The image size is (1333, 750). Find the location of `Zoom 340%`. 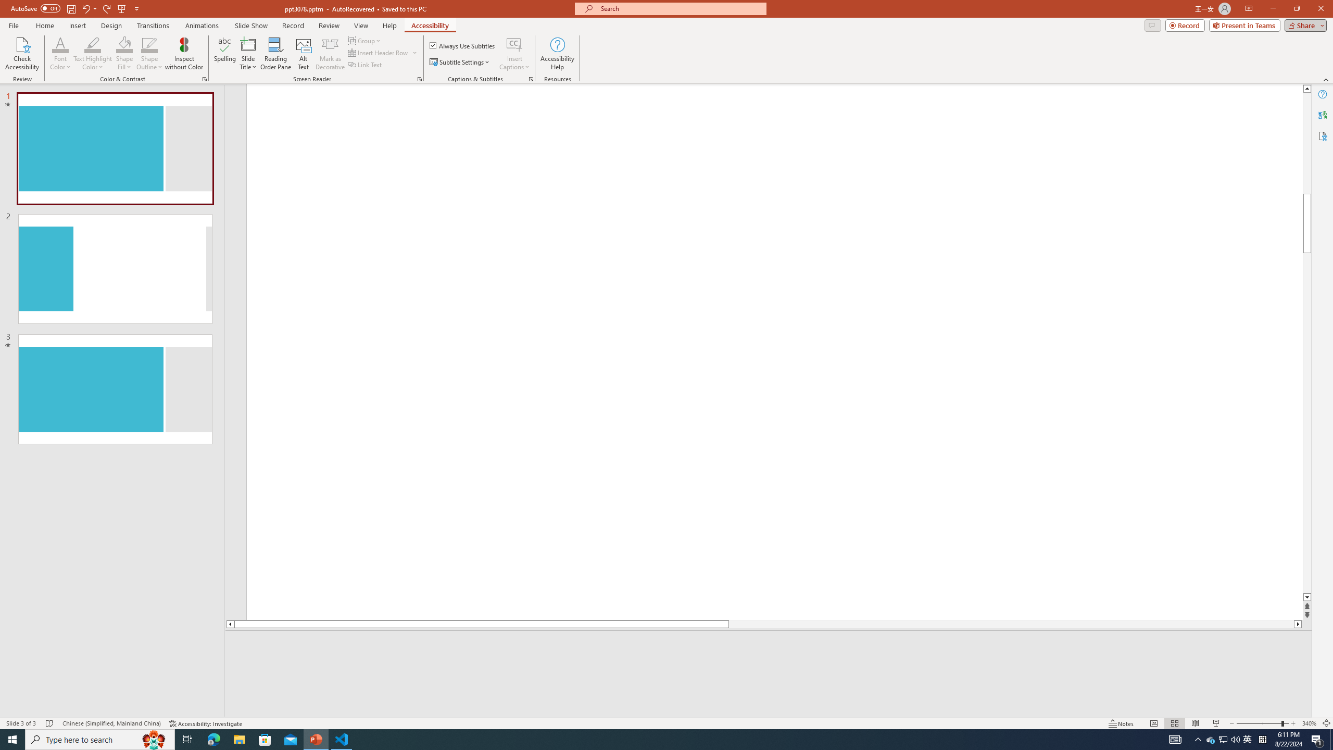

Zoom 340% is located at coordinates (1309, 723).